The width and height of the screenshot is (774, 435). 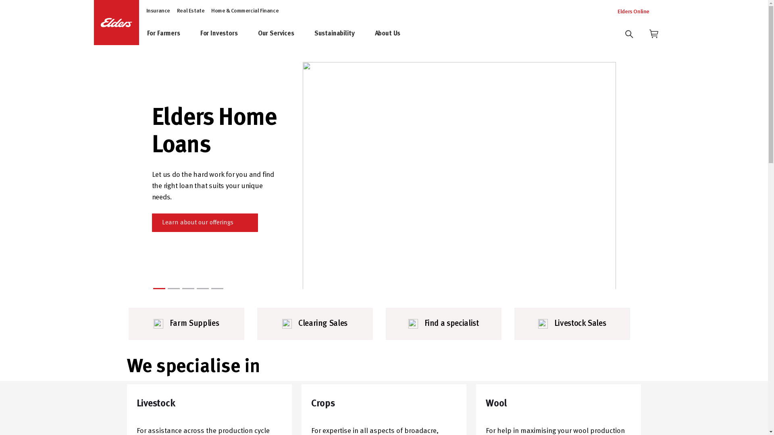 What do you see at coordinates (315, 324) in the screenshot?
I see `Clearing Sales` at bounding box center [315, 324].